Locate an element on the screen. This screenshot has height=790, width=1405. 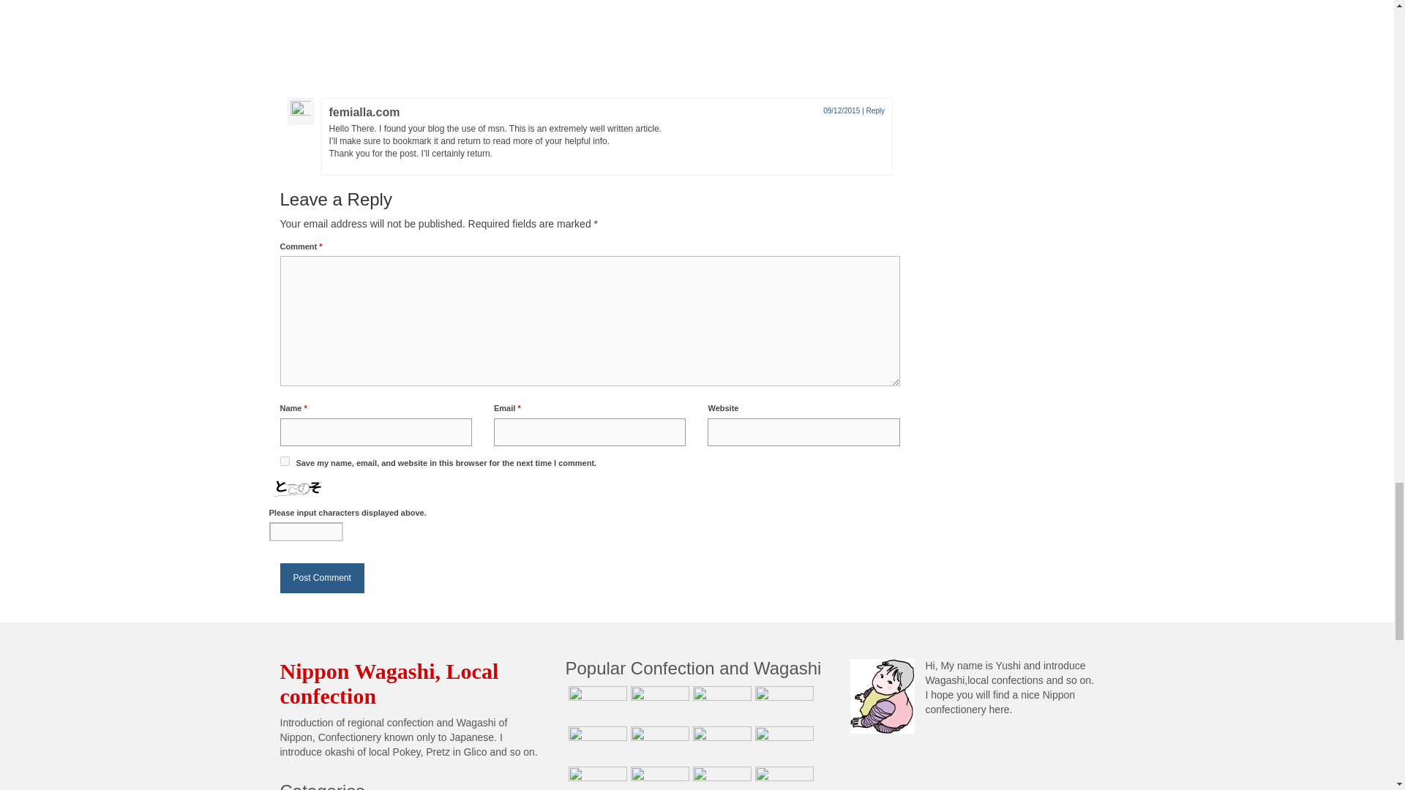
Reply is located at coordinates (875, 110).